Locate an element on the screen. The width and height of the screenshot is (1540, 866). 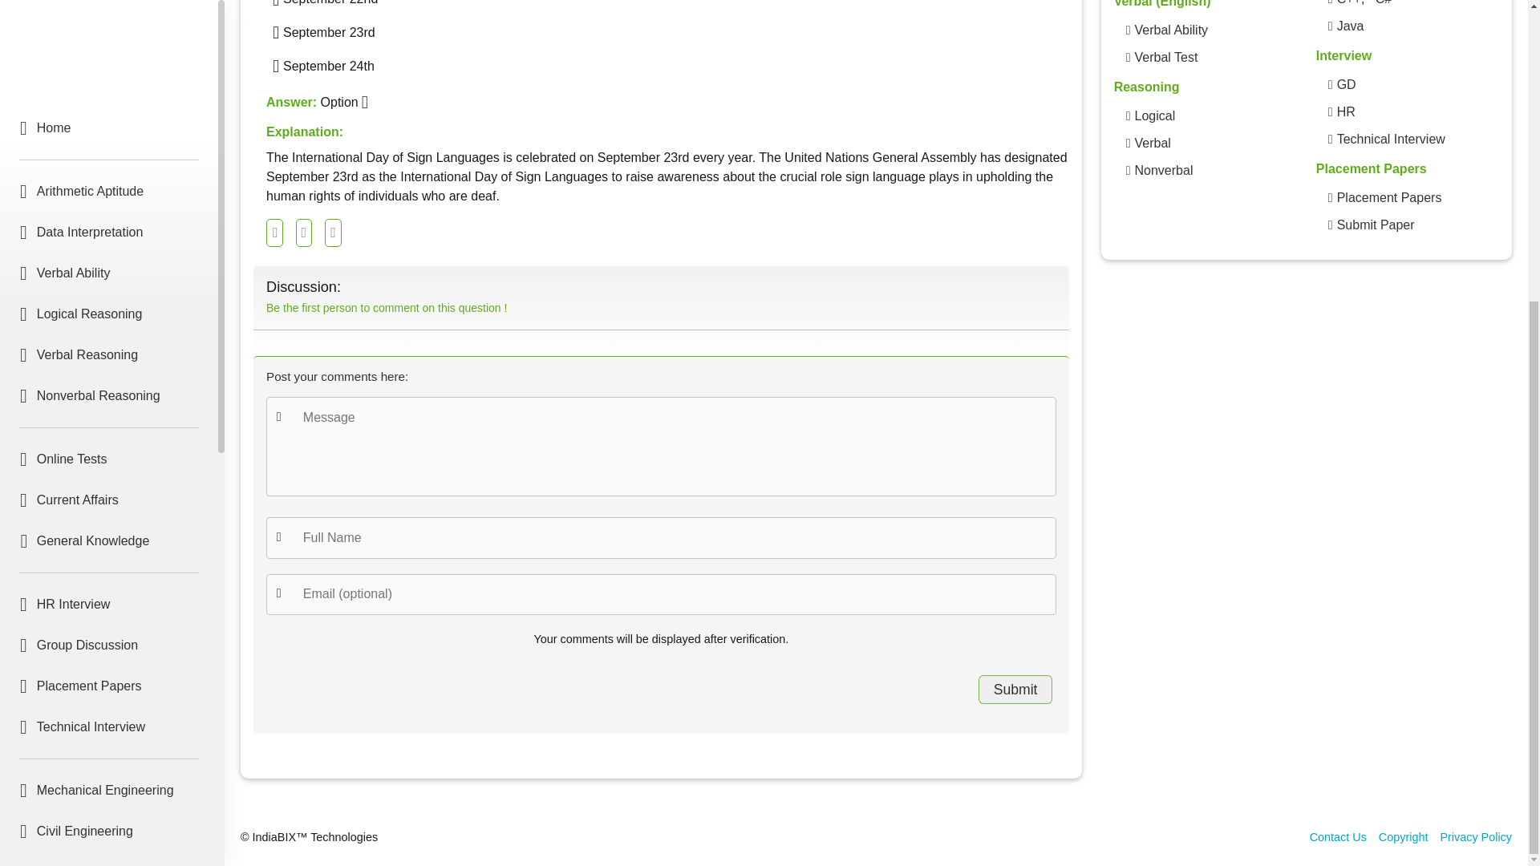
Verbal Reasoning is located at coordinates (1152, 144).